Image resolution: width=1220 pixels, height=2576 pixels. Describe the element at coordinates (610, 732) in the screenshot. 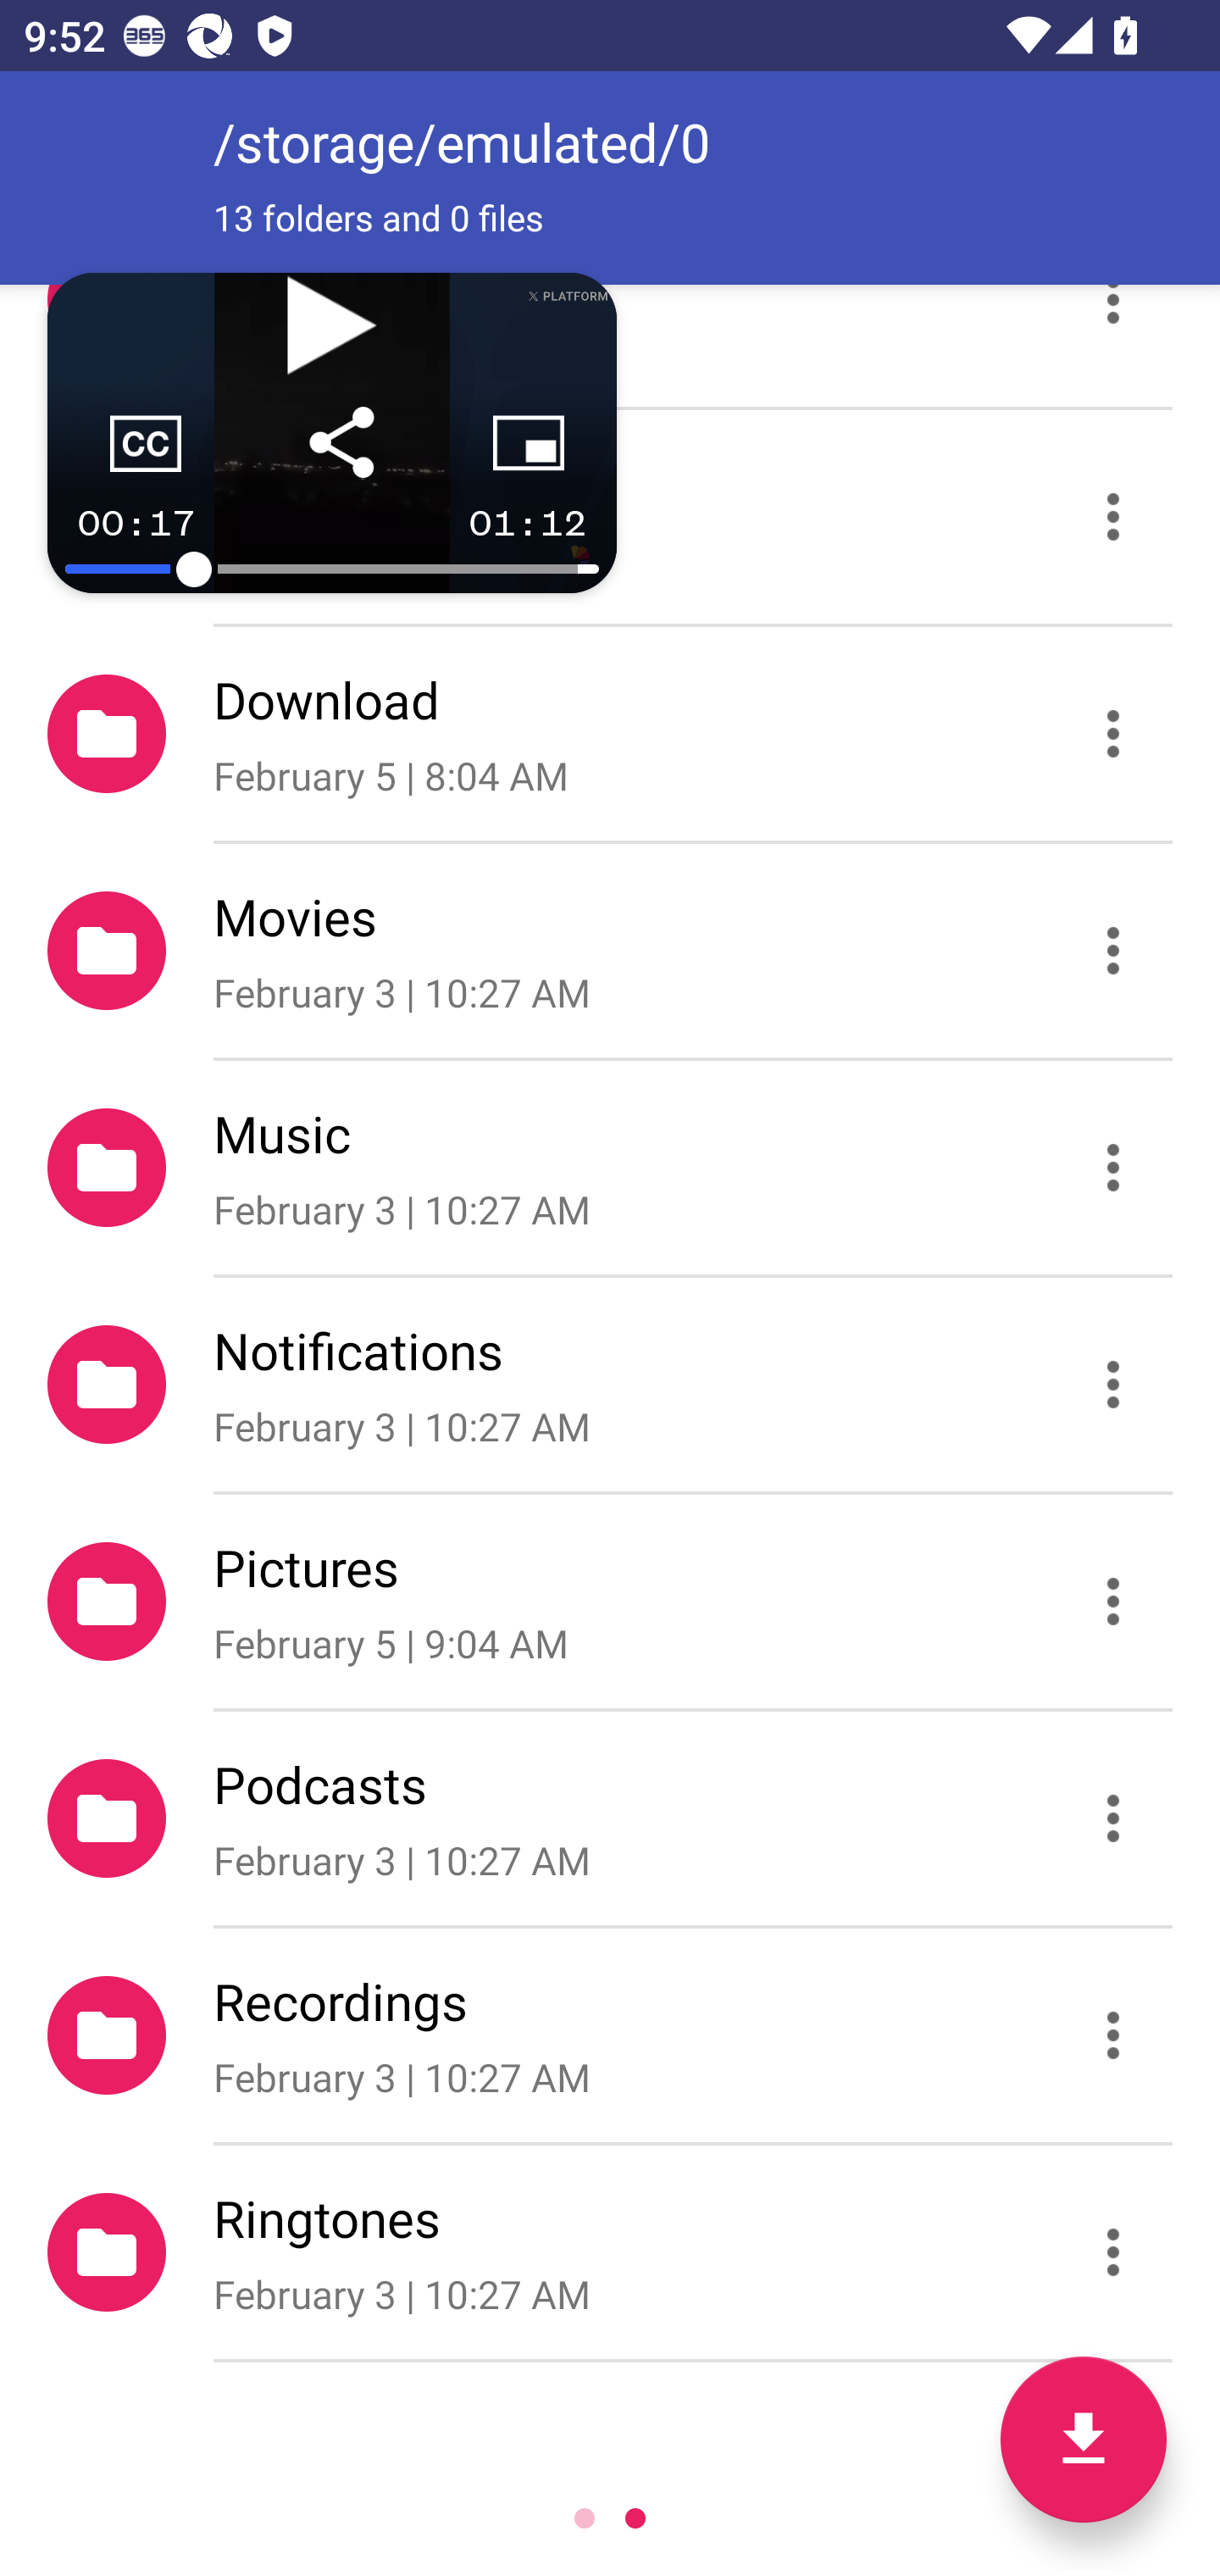

I see `Download February 5 | 8:04 AM` at that location.